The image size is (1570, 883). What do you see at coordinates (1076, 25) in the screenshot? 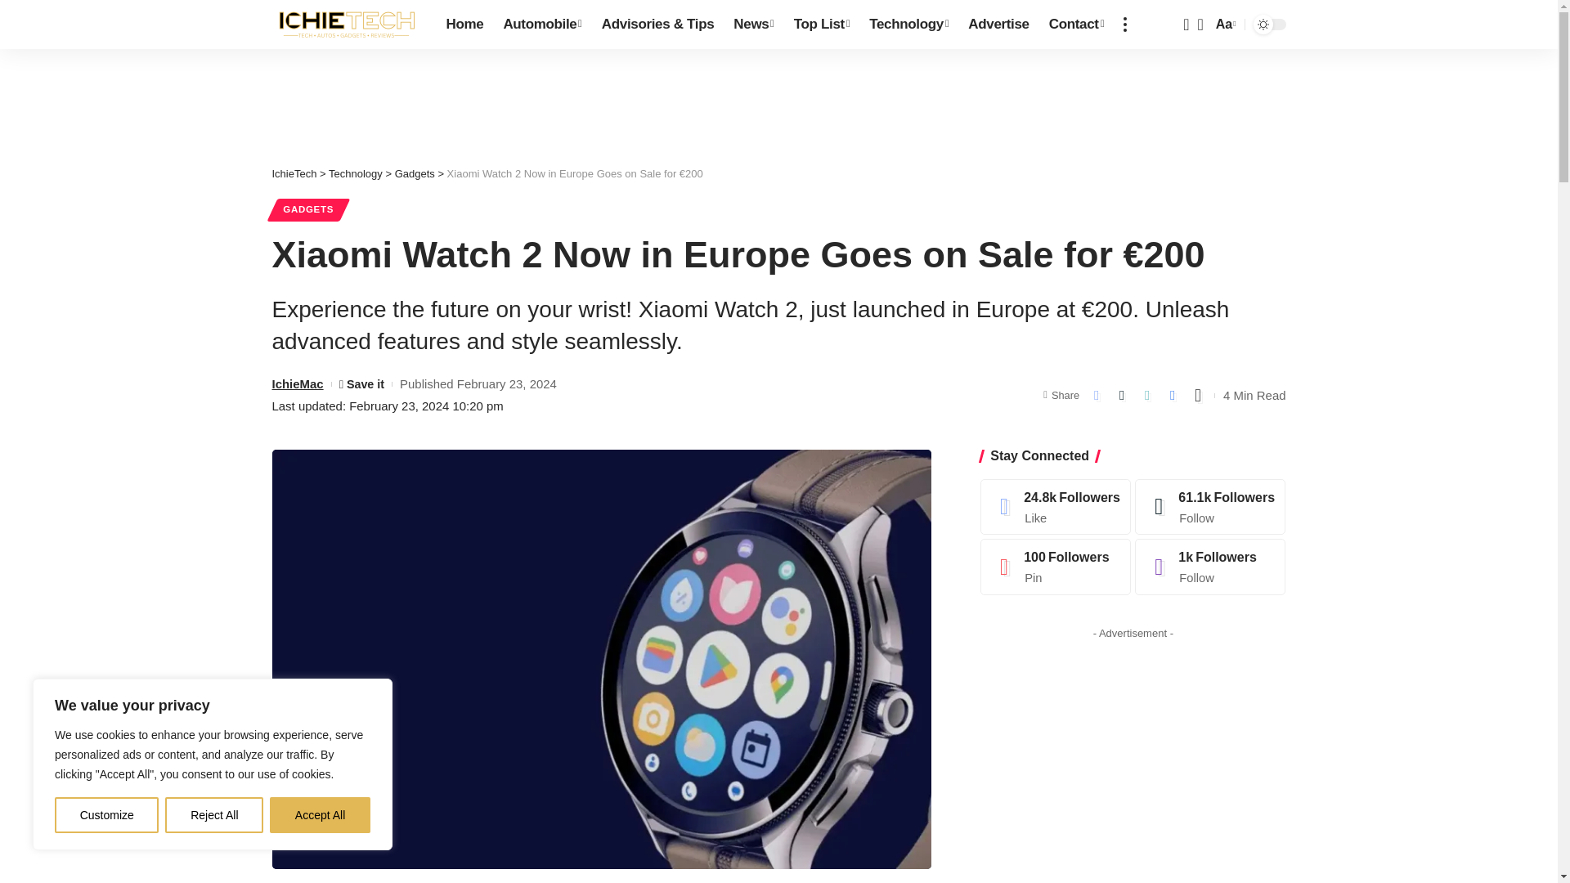
I see `Contact` at bounding box center [1076, 25].